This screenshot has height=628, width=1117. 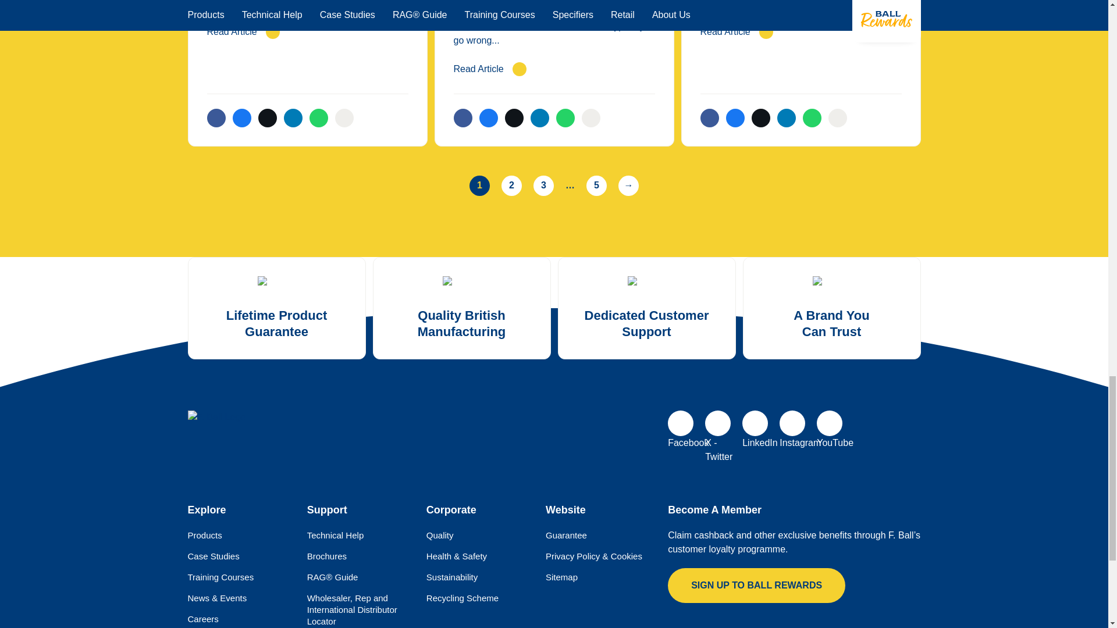 I want to click on Facebook, so click(x=681, y=423).